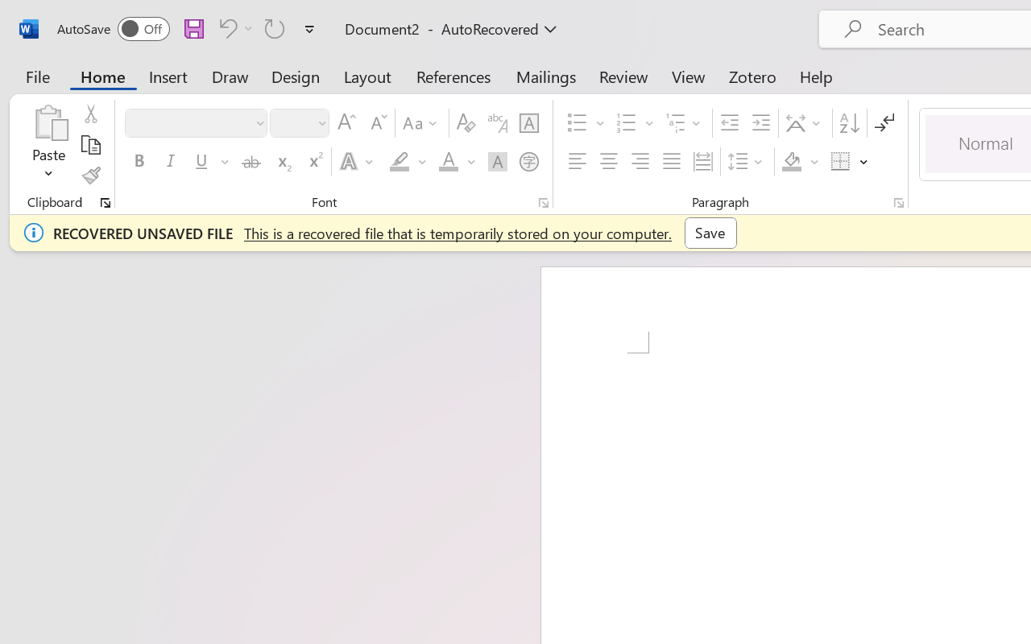 The image size is (1031, 644). Describe the element at coordinates (747, 162) in the screenshot. I see `Line and Paragraph Spacing` at that location.